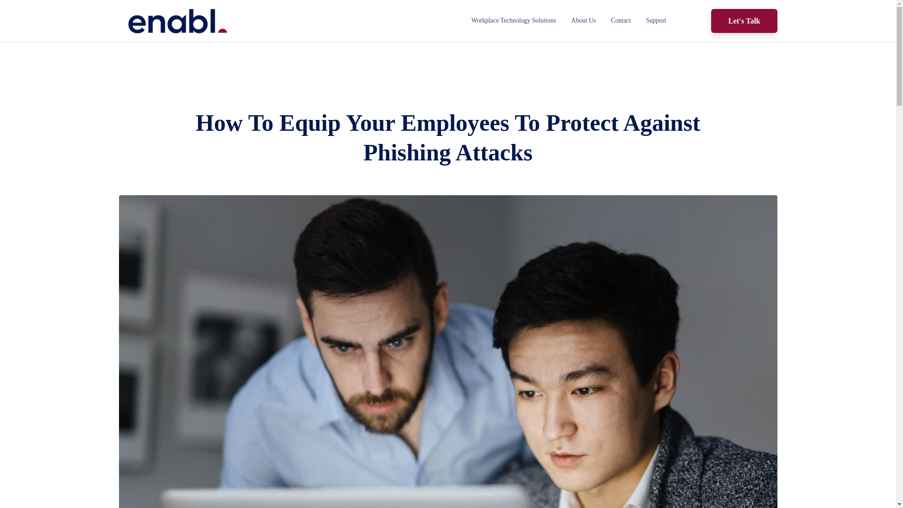  Describe the element at coordinates (177, 22) in the screenshot. I see `Enabl Logo-small` at that location.